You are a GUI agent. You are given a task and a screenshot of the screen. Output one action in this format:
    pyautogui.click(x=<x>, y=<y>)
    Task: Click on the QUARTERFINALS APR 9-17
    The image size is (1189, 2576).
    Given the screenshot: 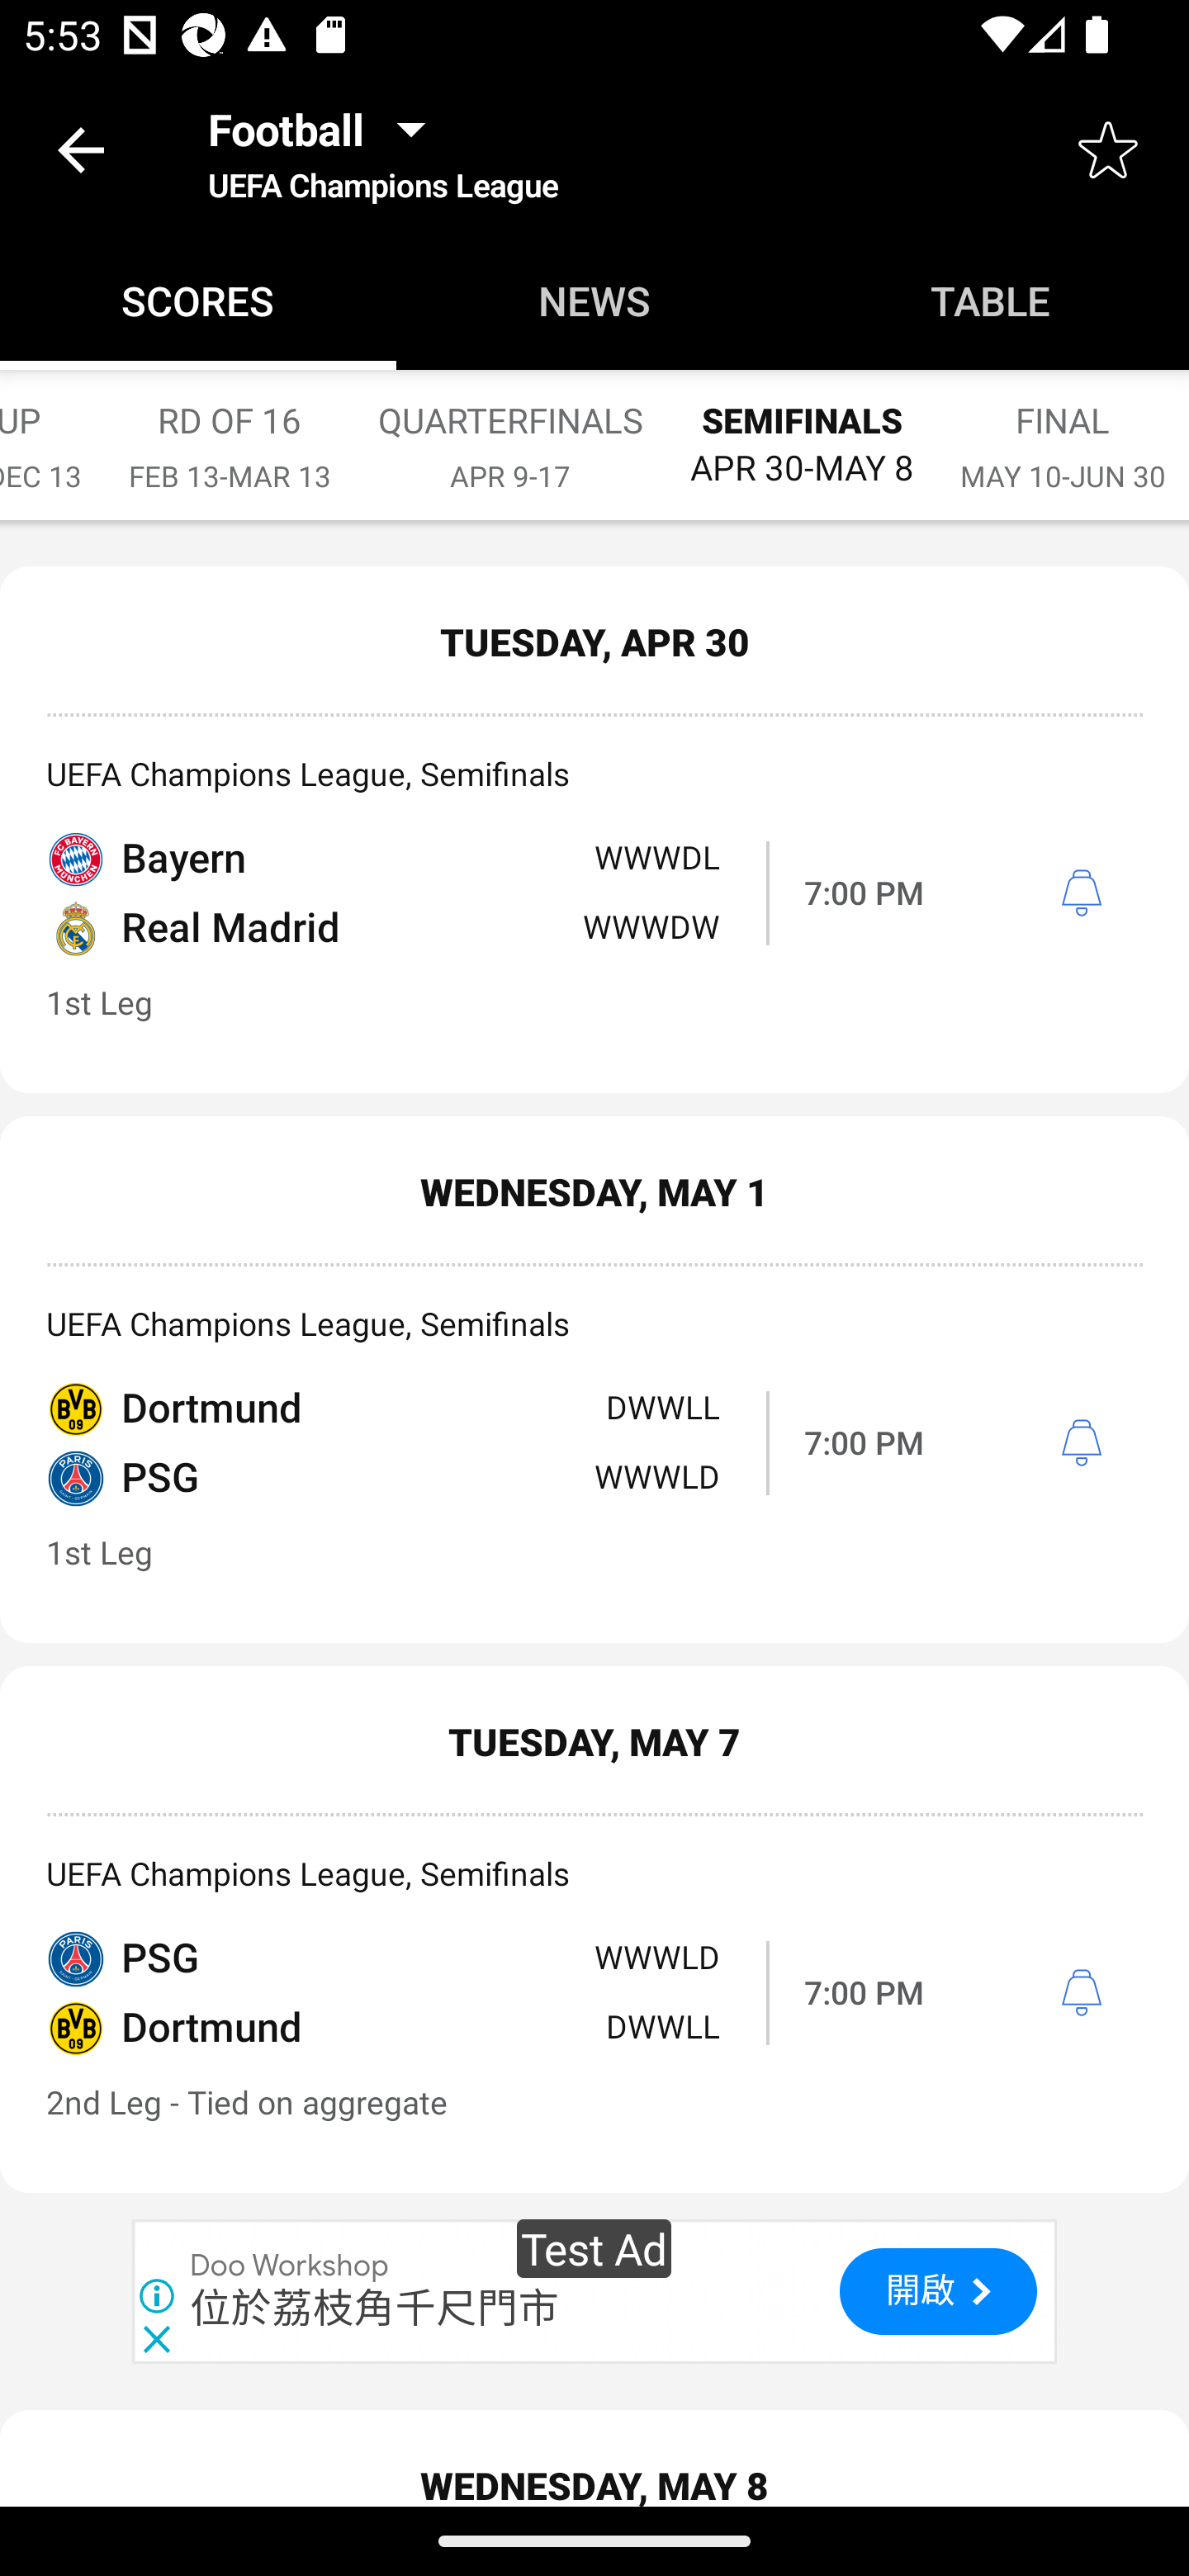 What is the action you would take?
    pyautogui.click(x=510, y=431)
    